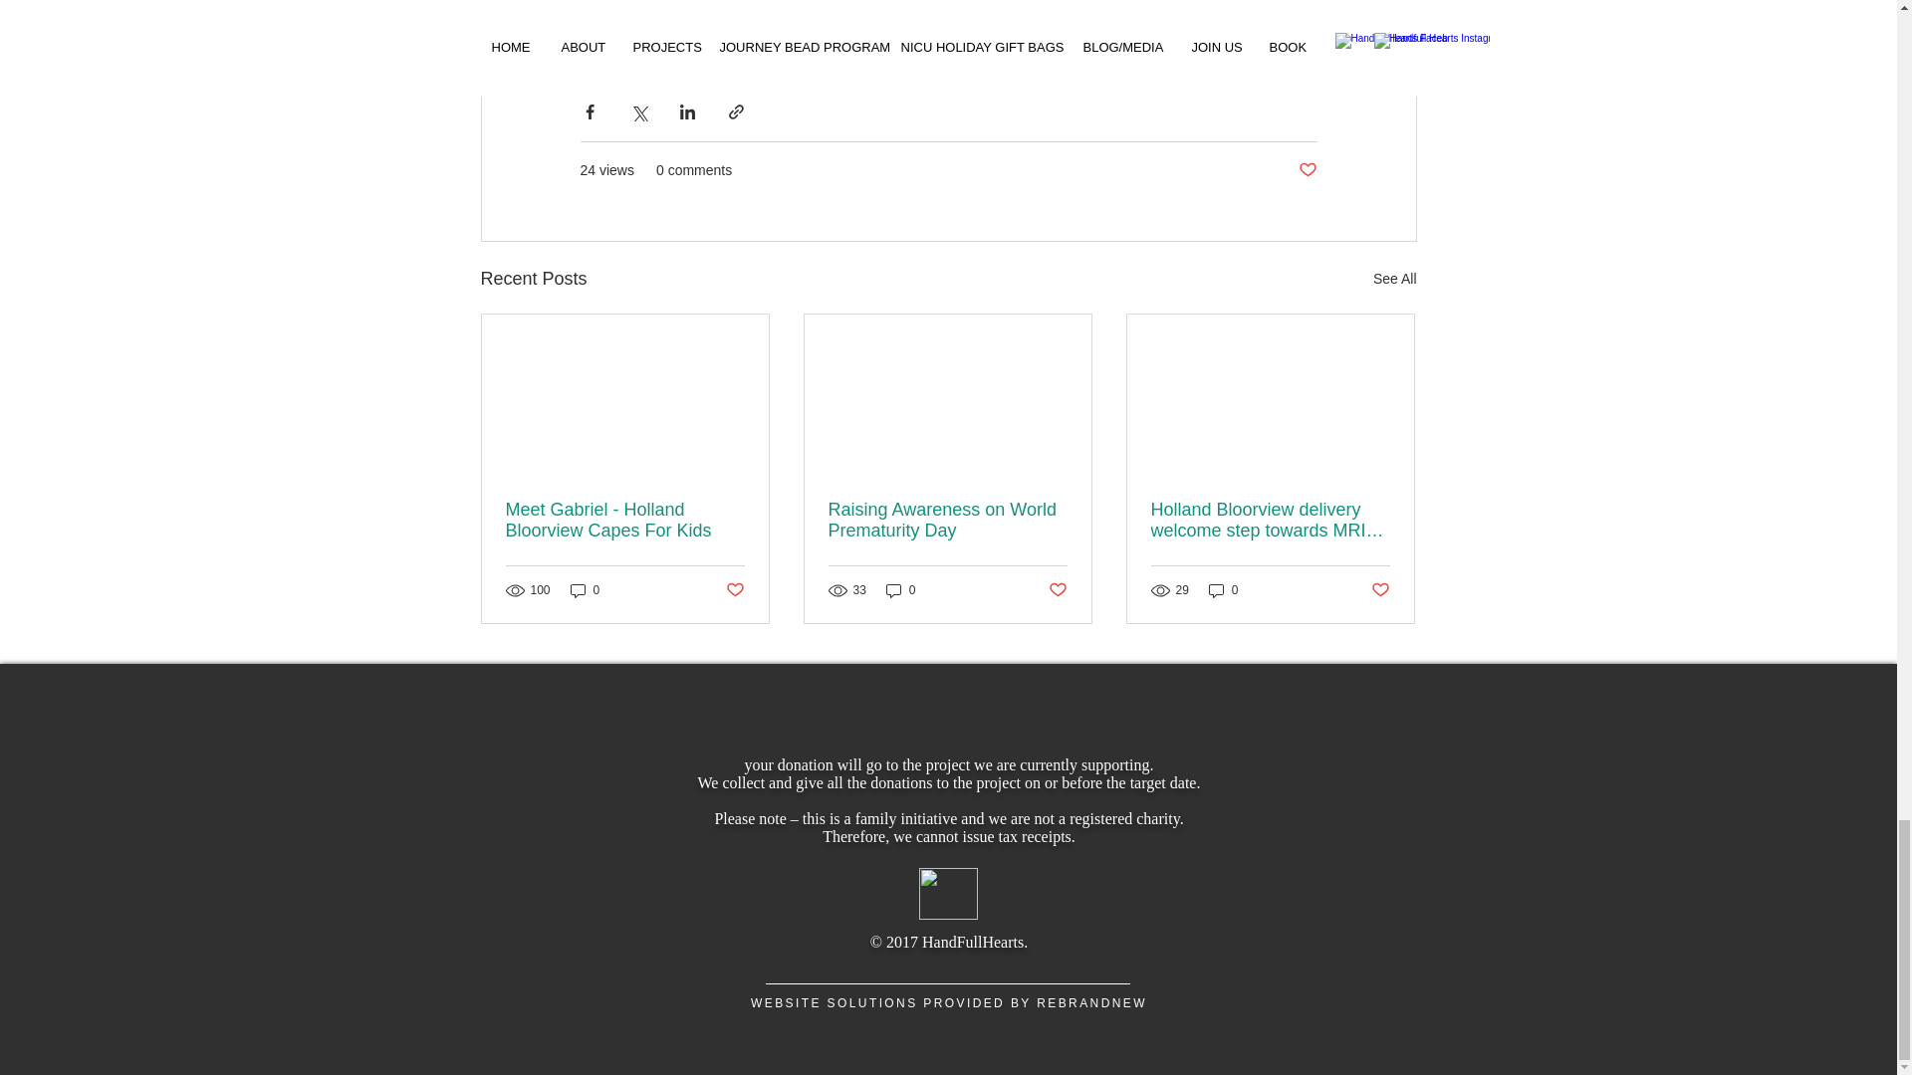  What do you see at coordinates (1394, 279) in the screenshot?
I see `See All` at bounding box center [1394, 279].